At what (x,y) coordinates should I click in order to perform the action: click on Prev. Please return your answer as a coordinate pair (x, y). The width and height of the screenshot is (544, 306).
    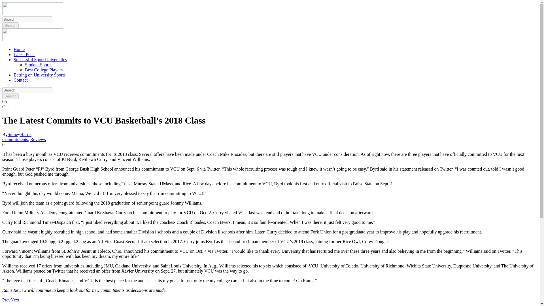
    Looking at the image, I should click on (6, 300).